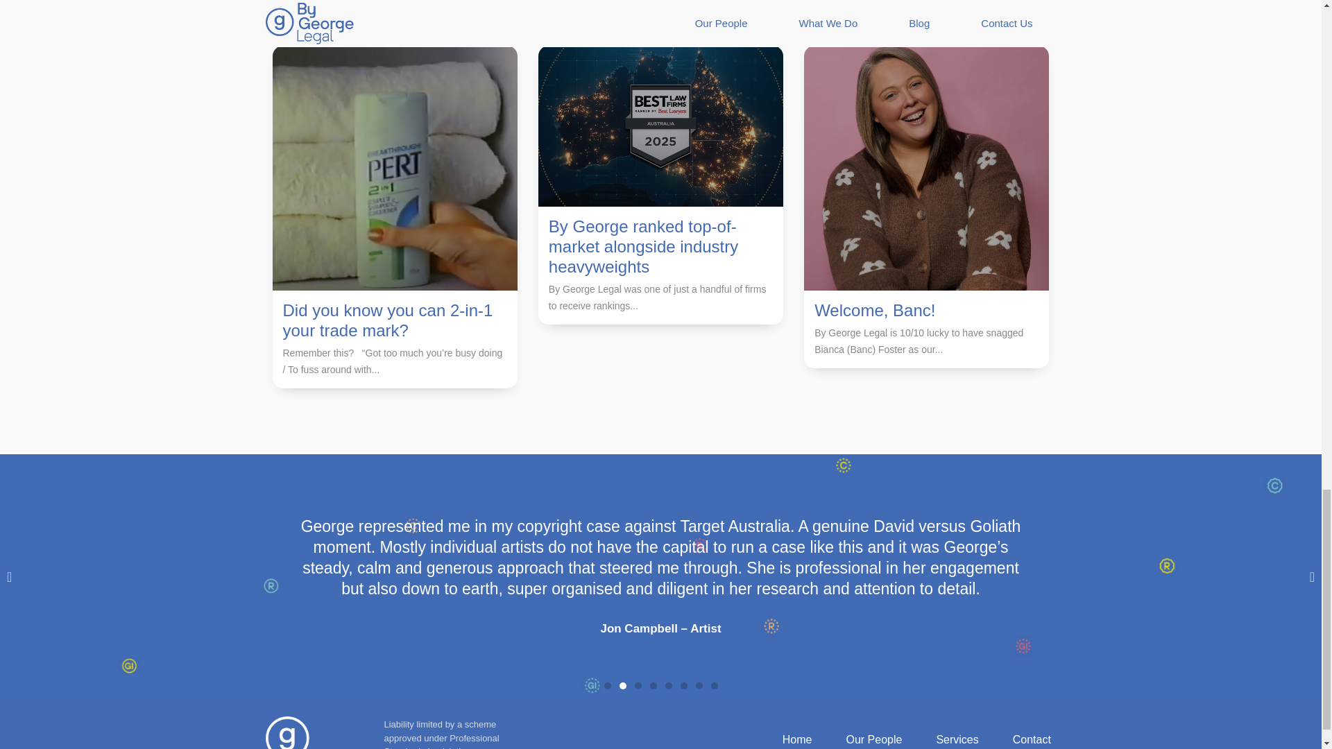 The width and height of the screenshot is (1332, 749). I want to click on Welcome, Banc!, so click(874, 311).